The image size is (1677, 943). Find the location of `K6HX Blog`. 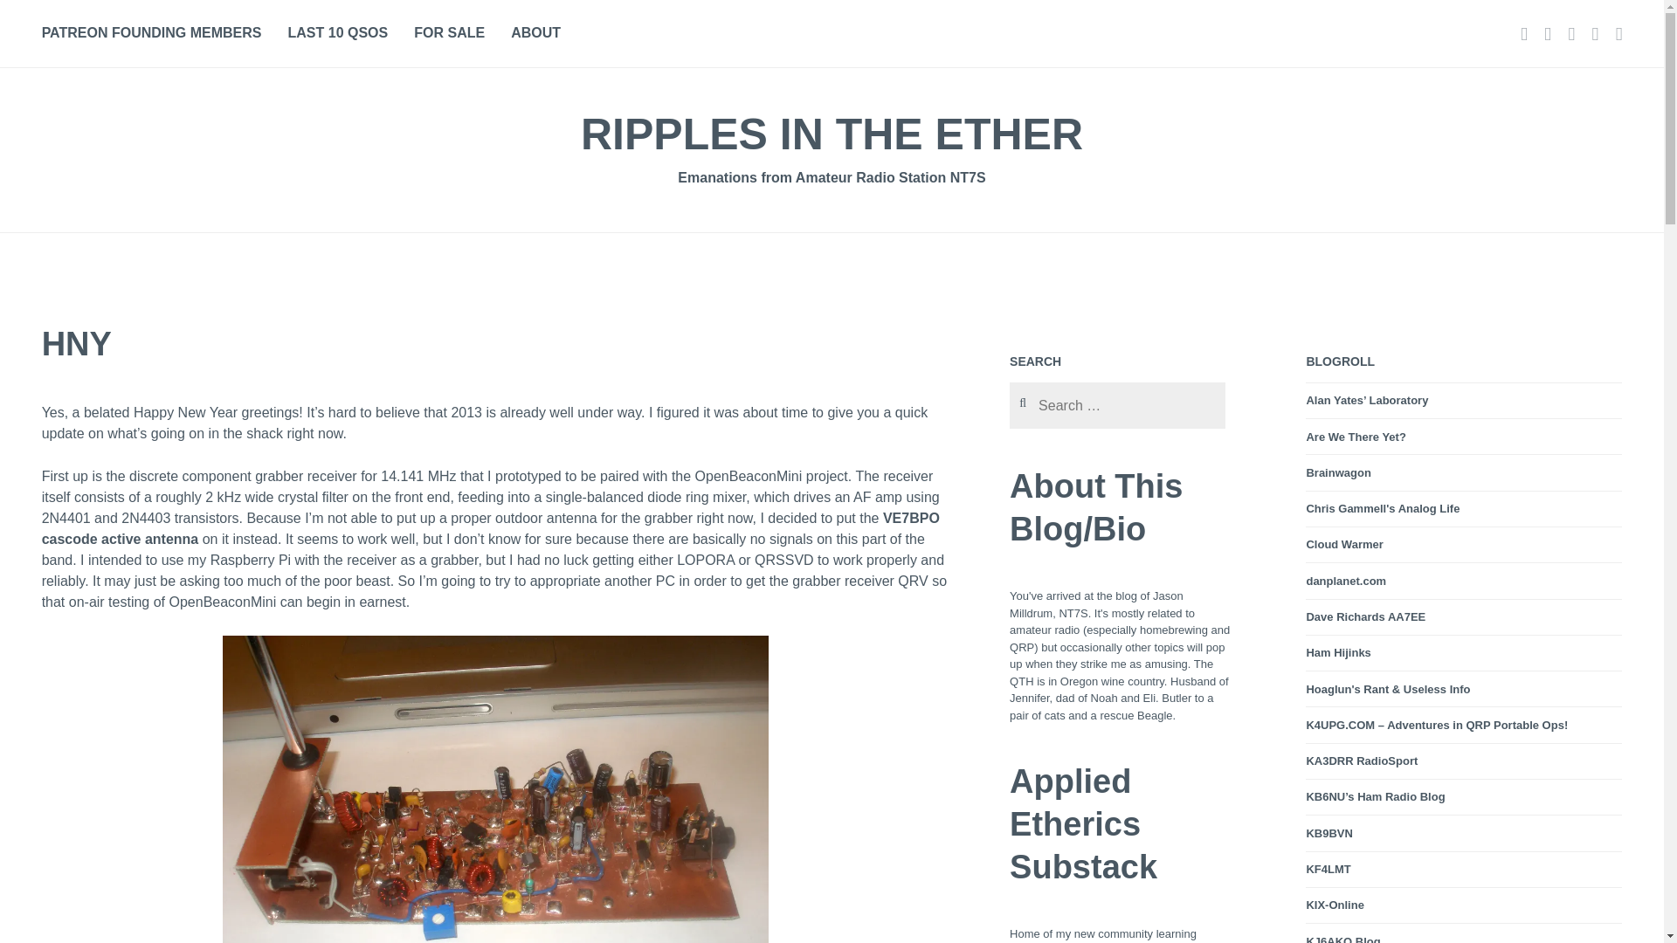

K6HX Blog is located at coordinates (1338, 472).